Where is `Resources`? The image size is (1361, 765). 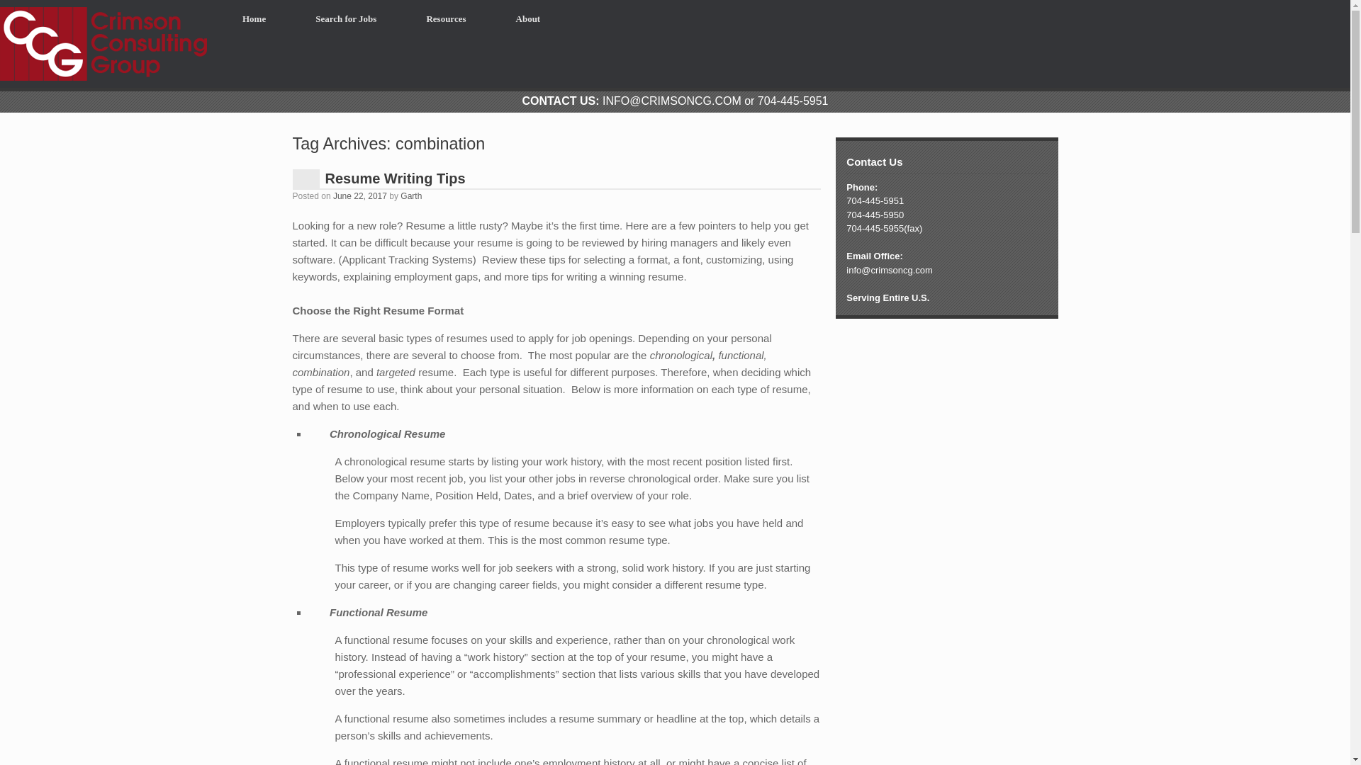 Resources is located at coordinates (445, 18).